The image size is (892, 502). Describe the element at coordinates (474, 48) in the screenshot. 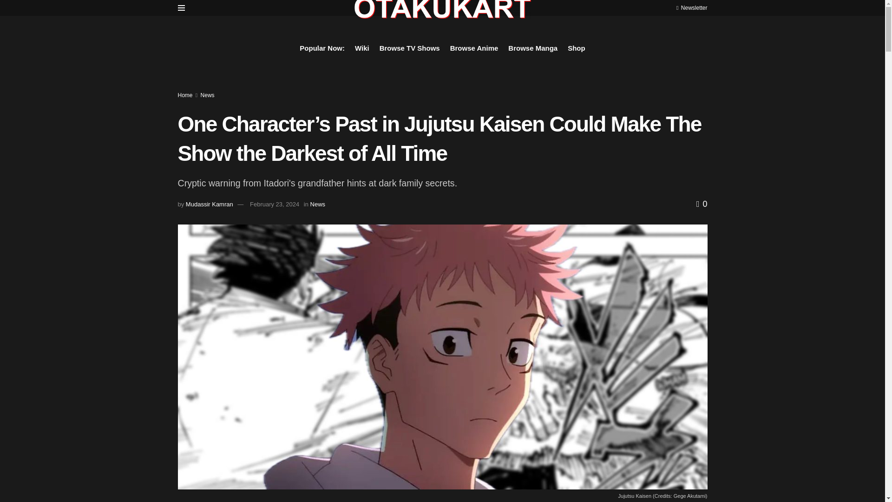

I see `Browse Anime` at that location.